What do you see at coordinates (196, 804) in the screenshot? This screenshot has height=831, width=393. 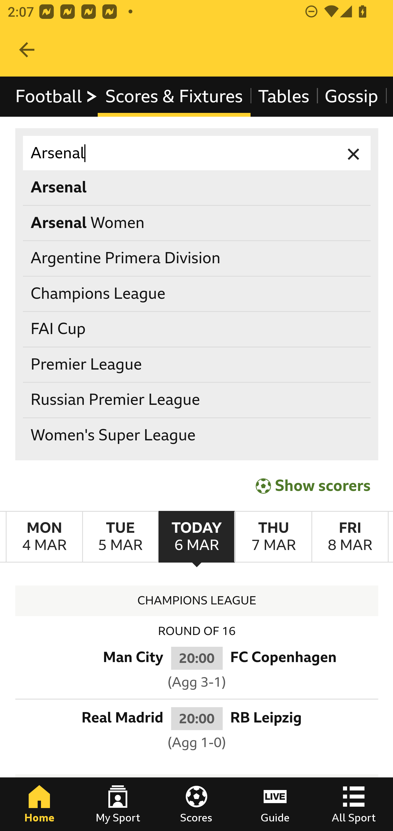 I see `Scores` at bounding box center [196, 804].